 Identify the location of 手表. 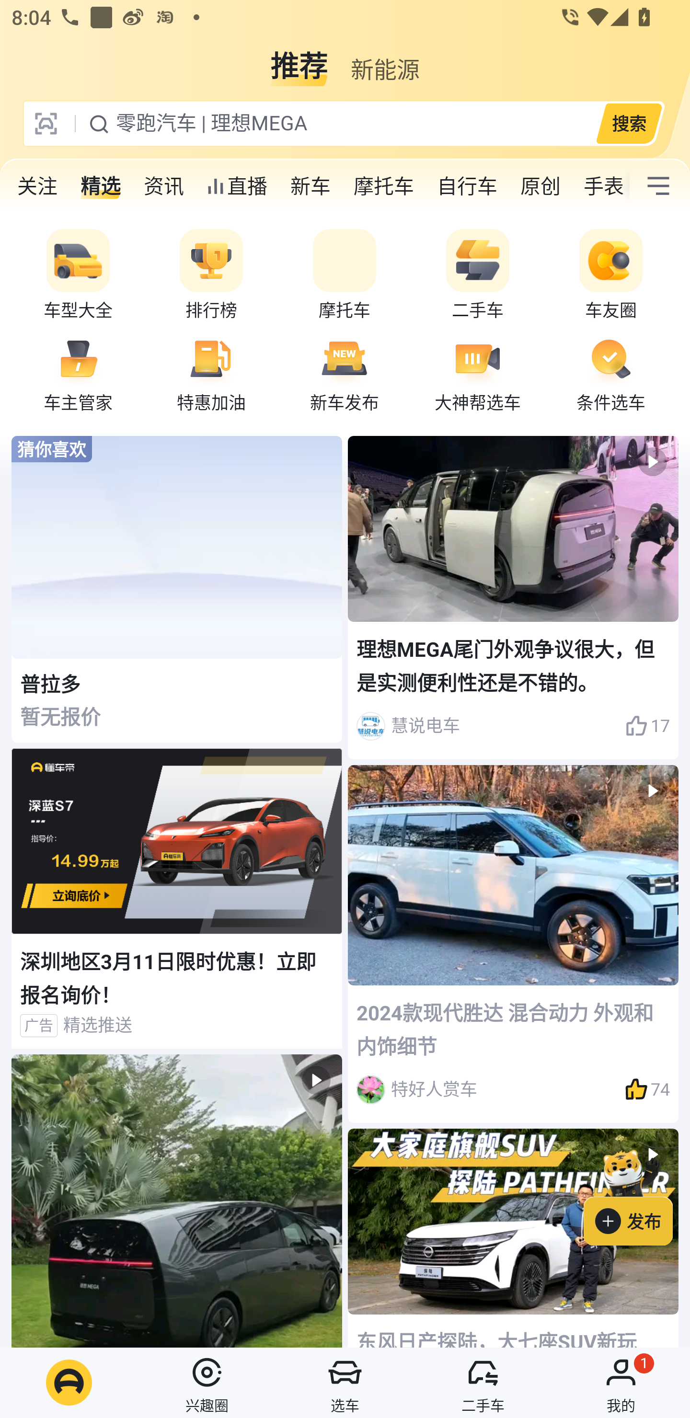
(600, 186).